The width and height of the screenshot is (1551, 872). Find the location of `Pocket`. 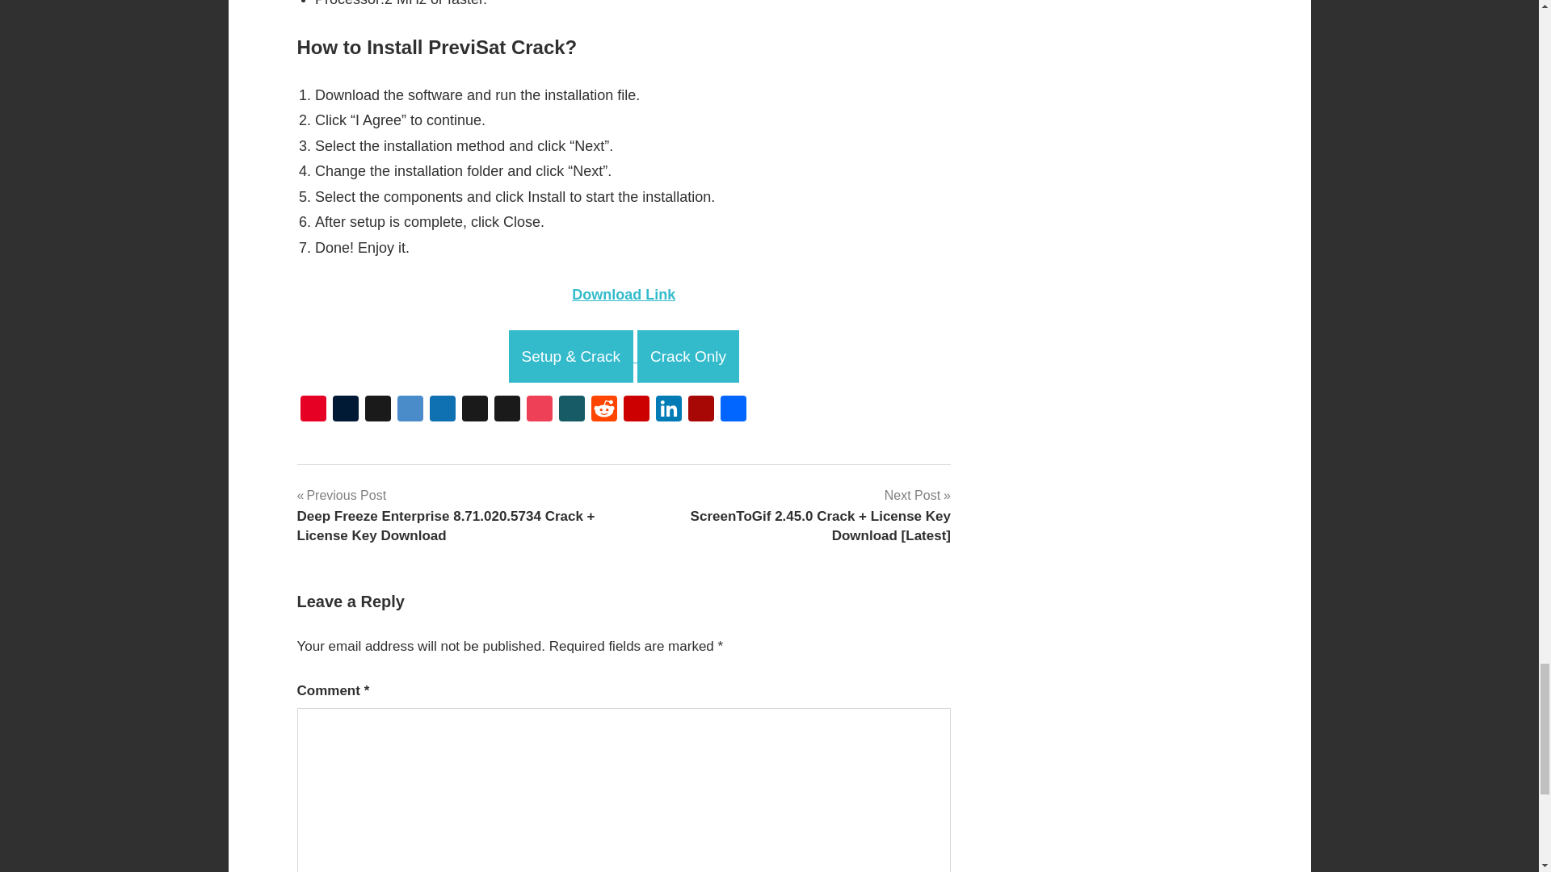

Pocket is located at coordinates (540, 410).